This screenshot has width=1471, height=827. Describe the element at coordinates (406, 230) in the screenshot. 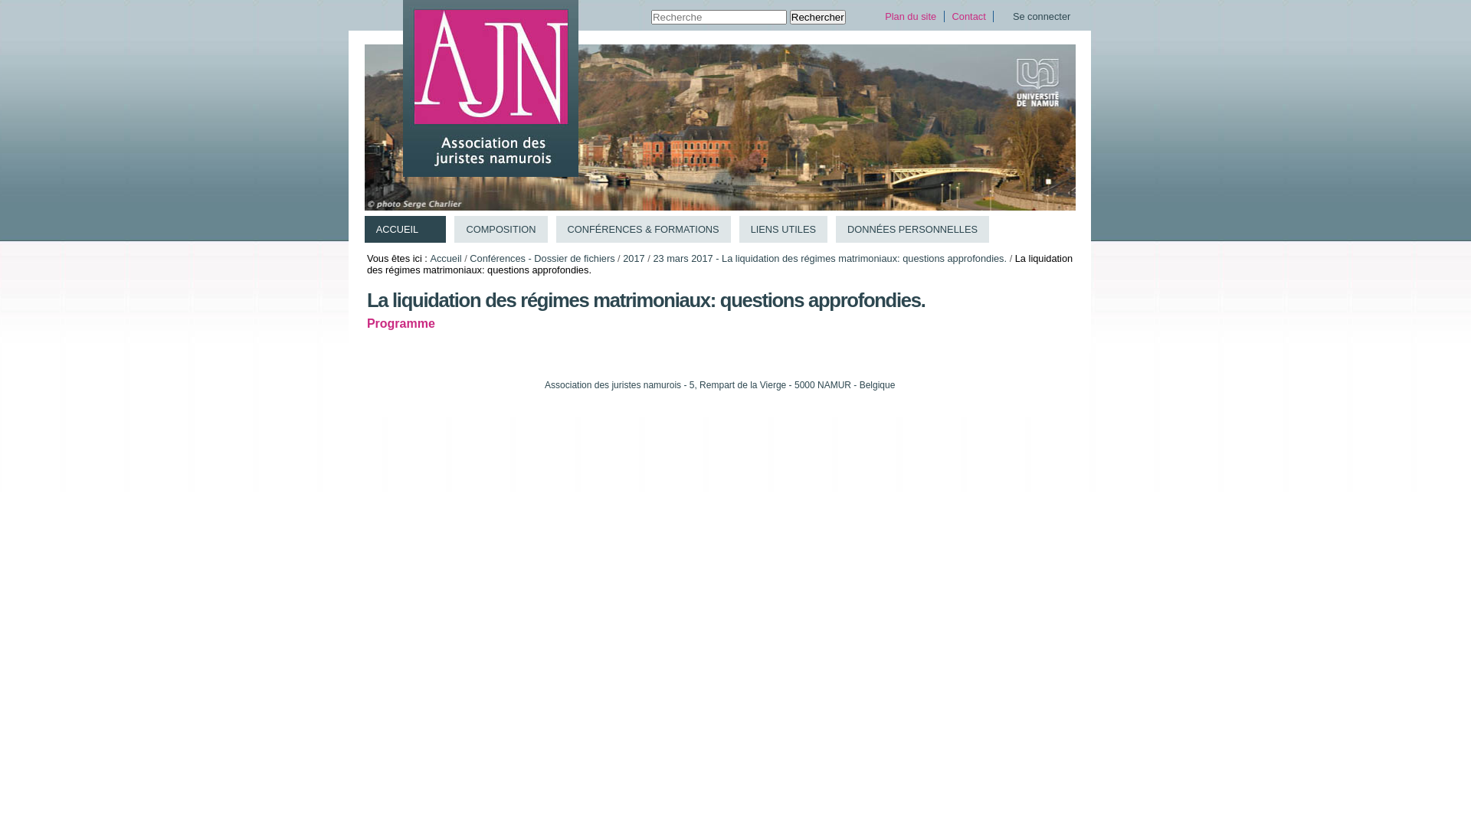

I see `ACCUEIL` at that location.